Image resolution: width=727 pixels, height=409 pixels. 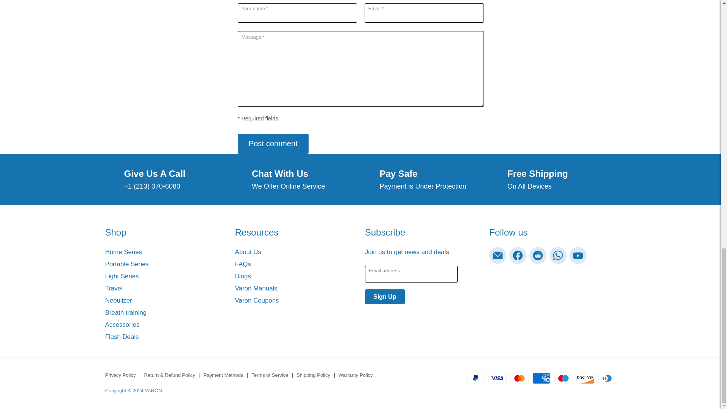 What do you see at coordinates (558, 255) in the screenshot?
I see `WhatsApp` at bounding box center [558, 255].